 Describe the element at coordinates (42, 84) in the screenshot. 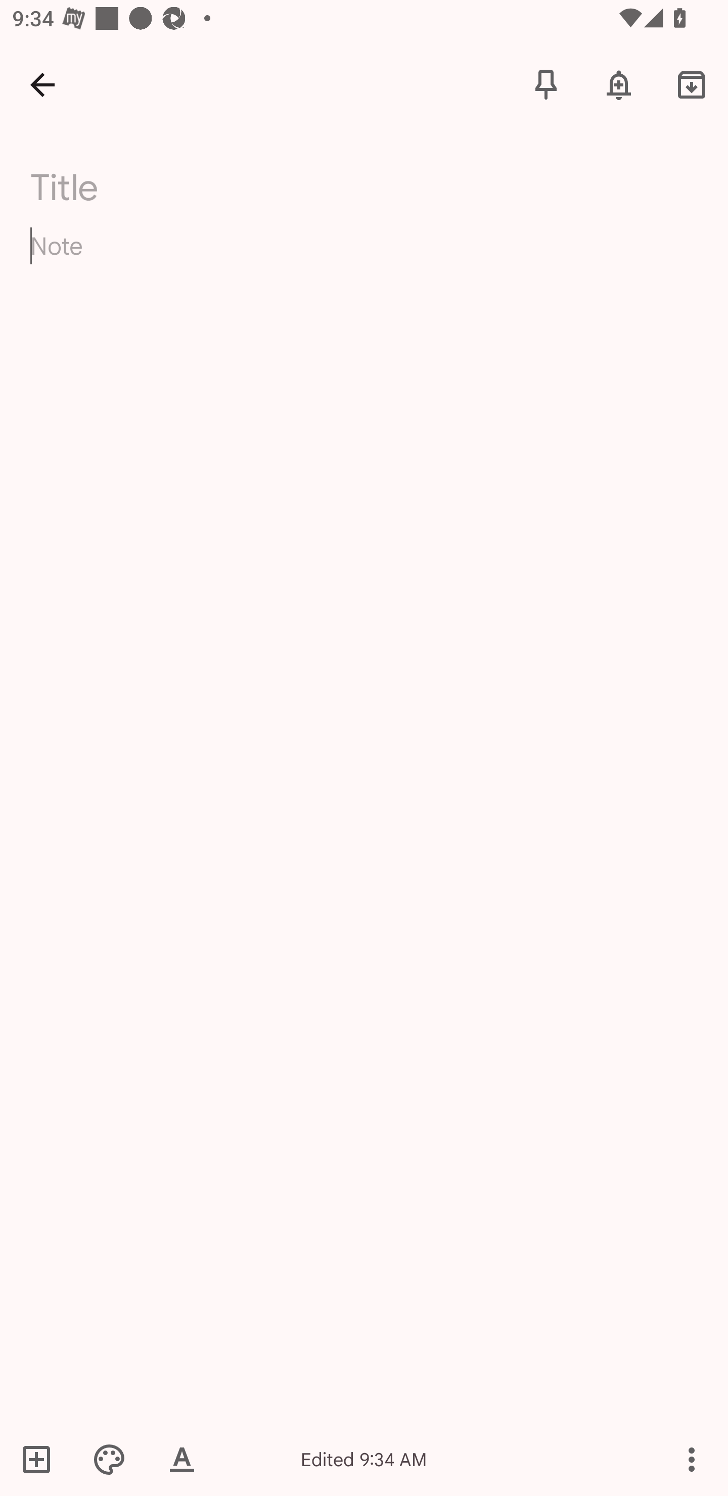

I see `Navigate up` at that location.